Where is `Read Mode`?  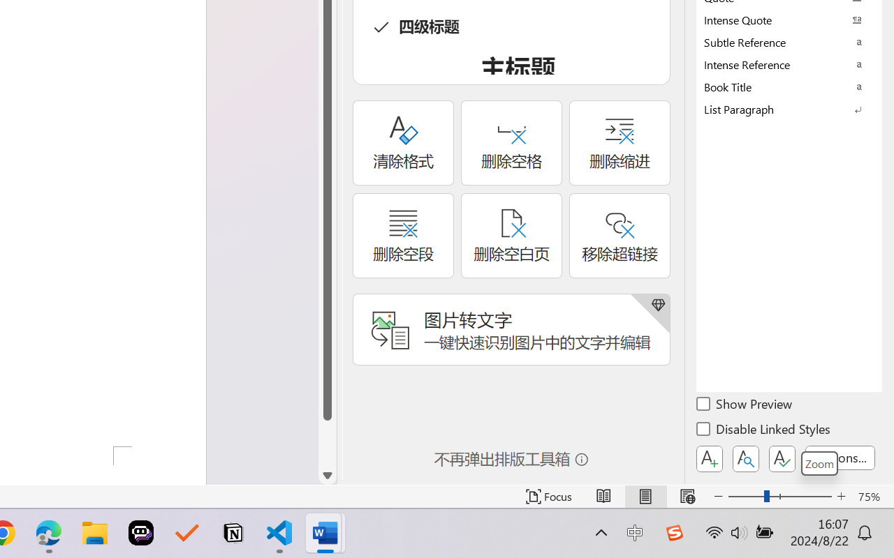 Read Mode is located at coordinates (603, 497).